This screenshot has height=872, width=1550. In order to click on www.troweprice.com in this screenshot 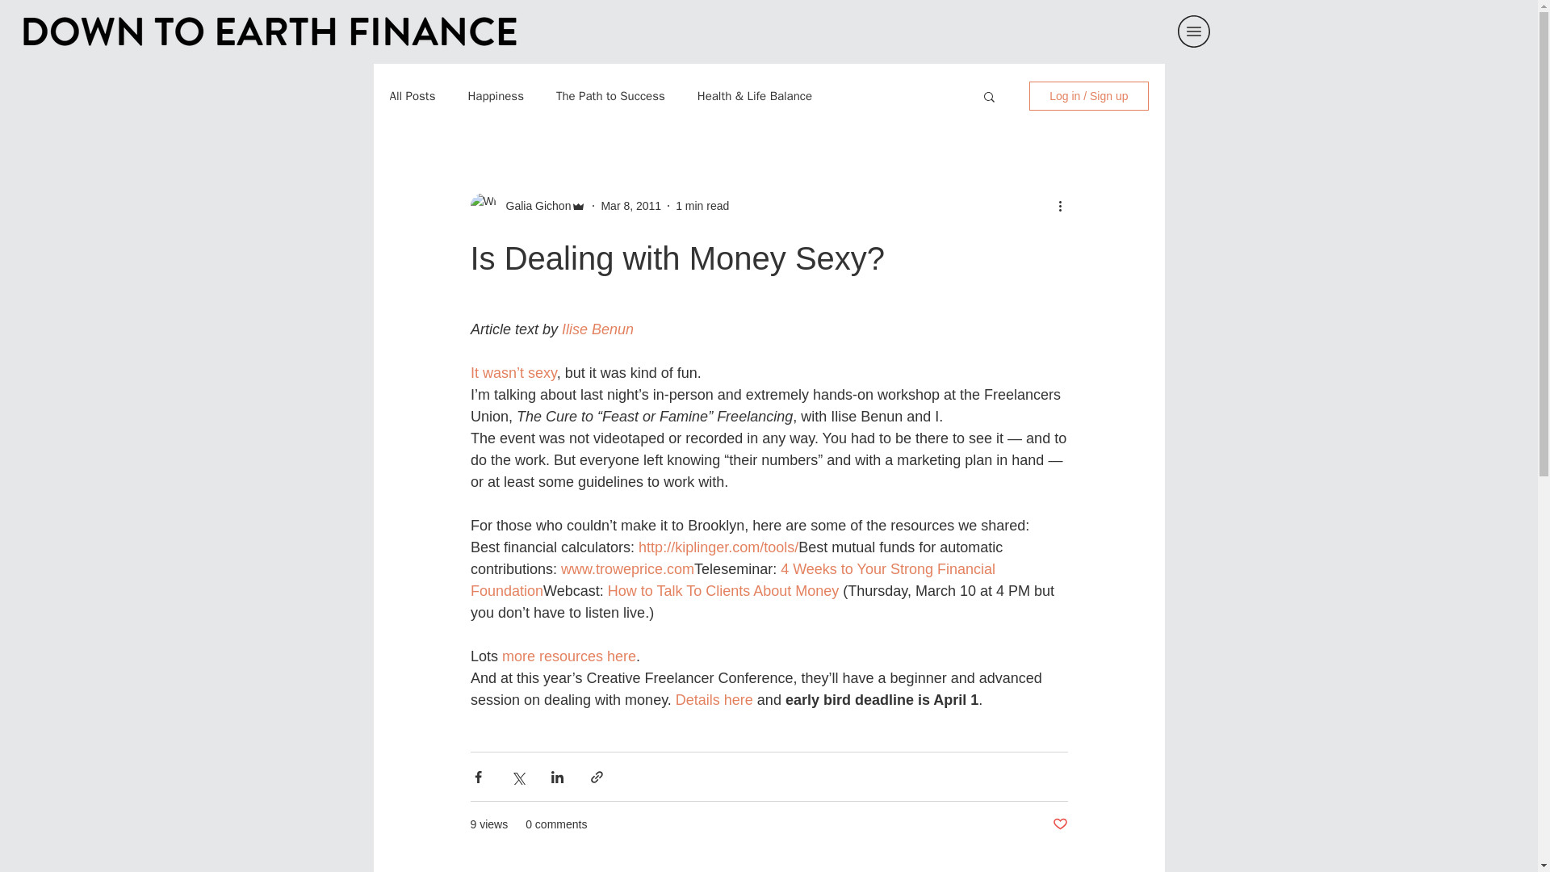, I will do `click(628, 568)`.